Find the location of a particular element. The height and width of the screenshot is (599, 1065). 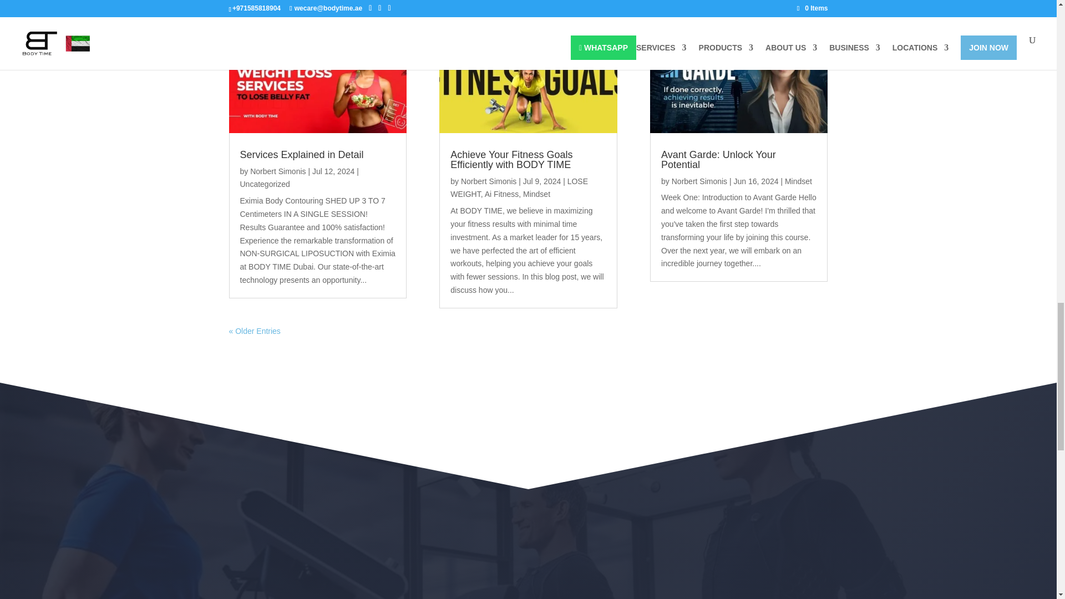

Posts by Norbert Simonis is located at coordinates (489, 181).